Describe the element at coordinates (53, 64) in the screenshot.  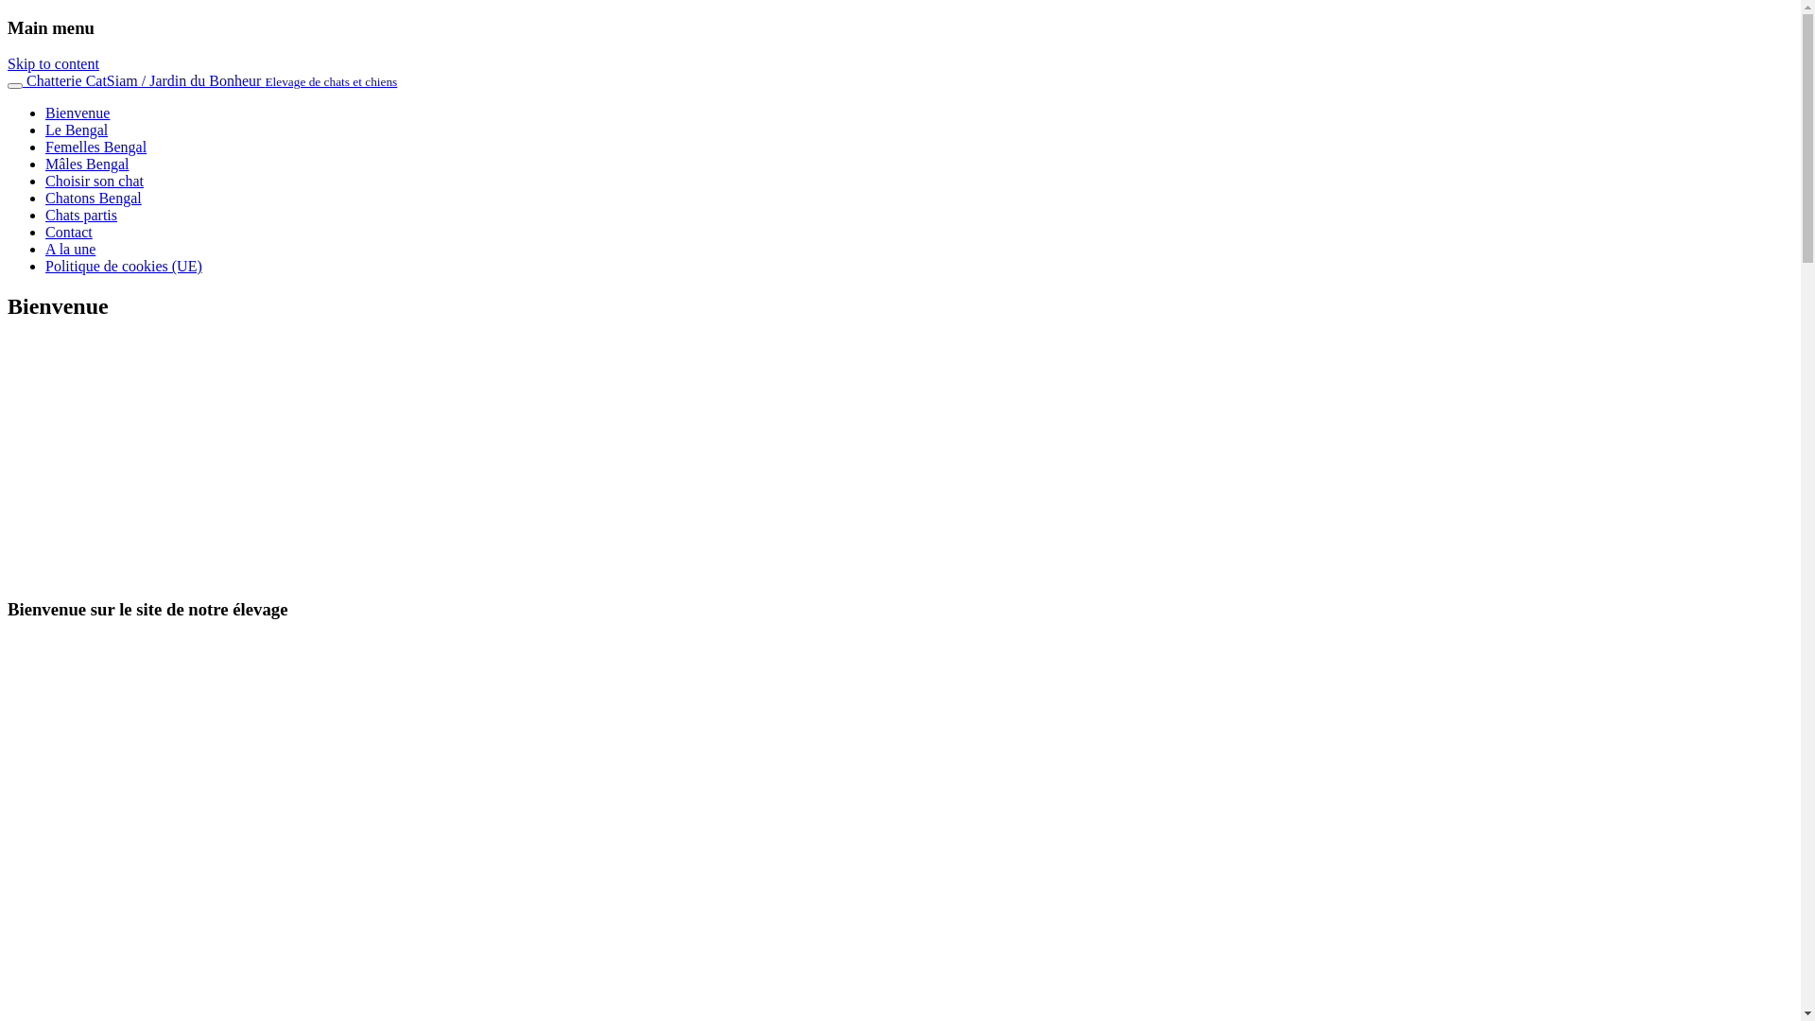
I see `Skip to content` at that location.